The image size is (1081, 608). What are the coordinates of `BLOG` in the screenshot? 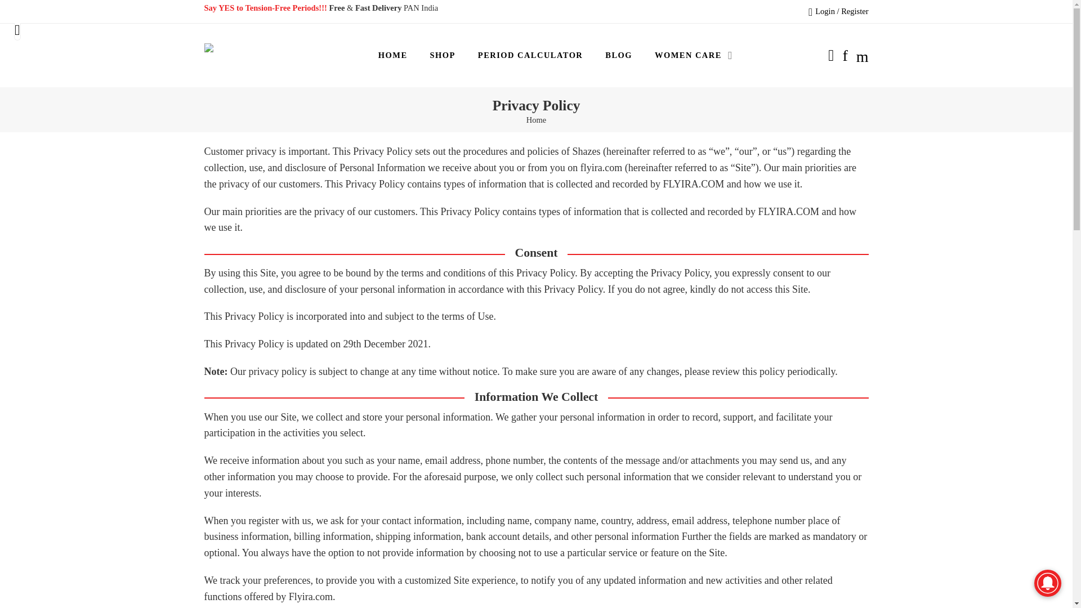 It's located at (619, 55).